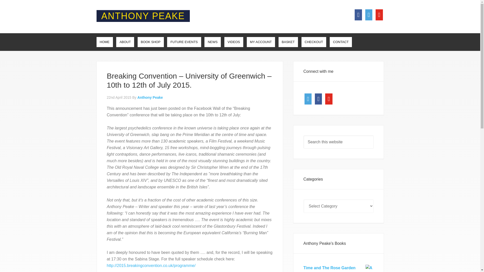 The width and height of the screenshot is (484, 272). Describe the element at coordinates (338, 268) in the screenshot. I see `Time and The Rose Garden` at that location.